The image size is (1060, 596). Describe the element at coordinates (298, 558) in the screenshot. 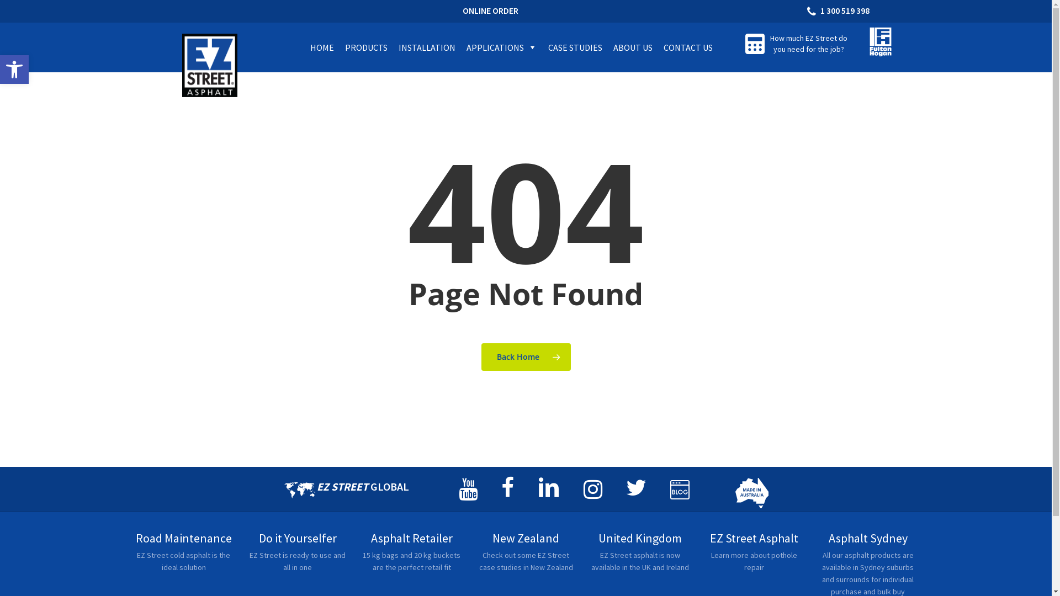

I see `Do it Yourselfer
EZ Street is ready to use and all in one` at that location.